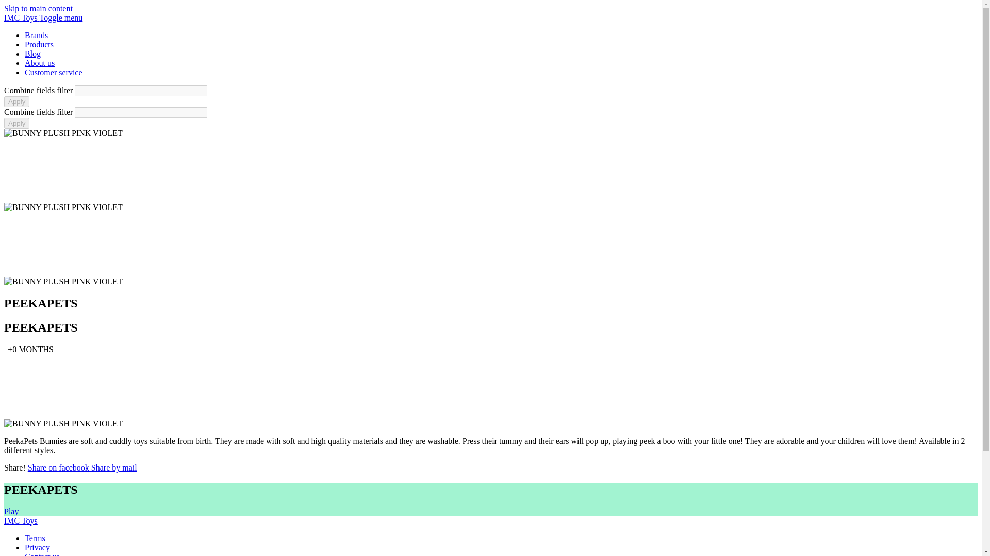 This screenshot has width=990, height=556. I want to click on Terms, so click(35, 538).